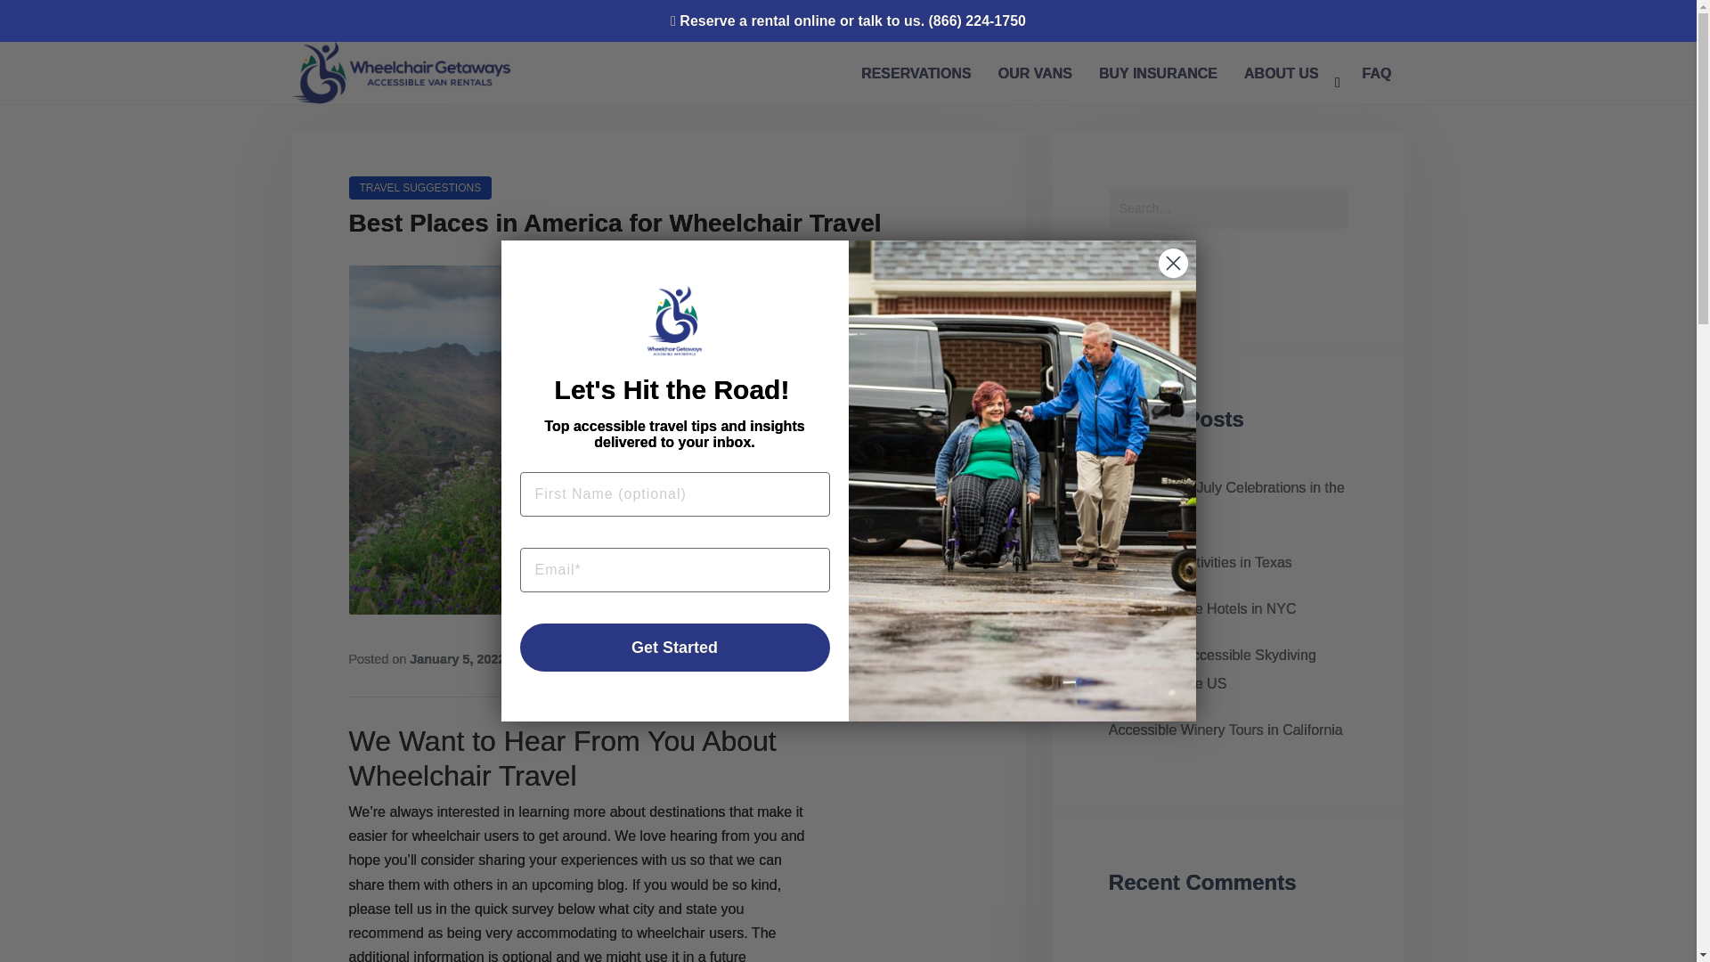 The image size is (1710, 962). Describe the element at coordinates (1172, 263) in the screenshot. I see `Close dialog 4` at that location.